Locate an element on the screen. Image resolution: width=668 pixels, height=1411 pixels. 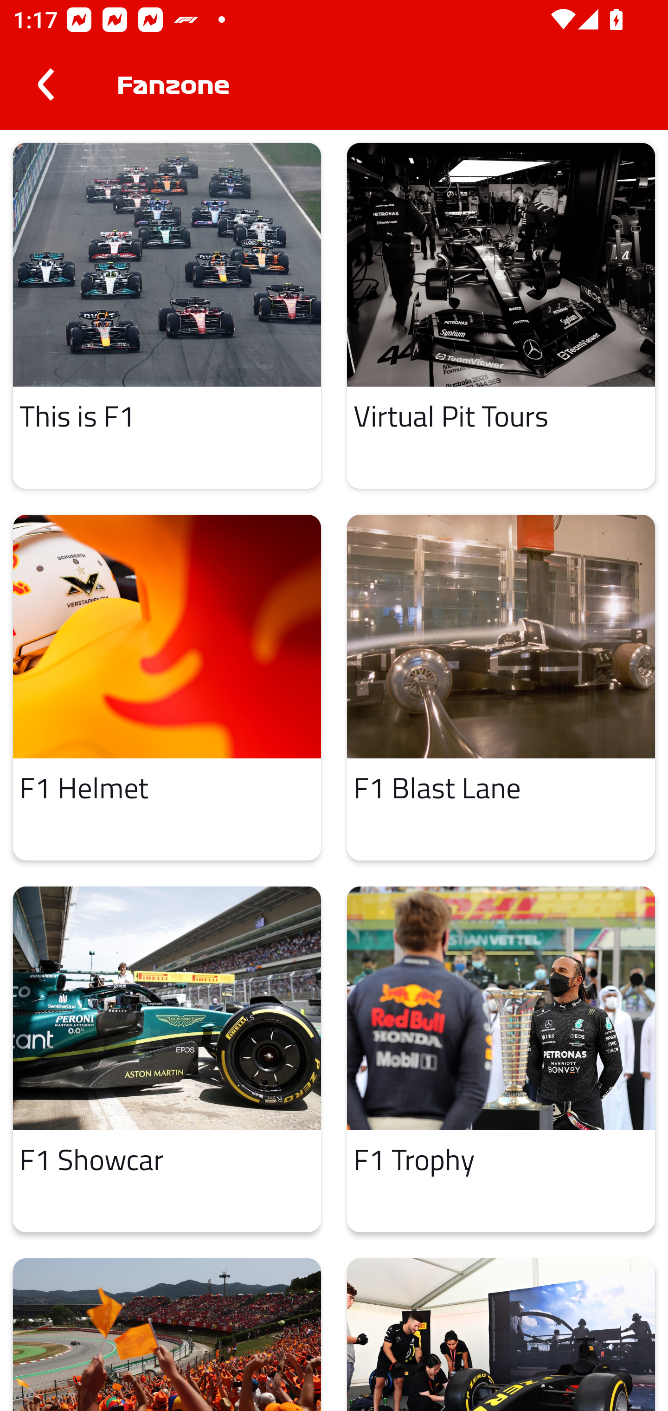
F1 Showcar is located at coordinates (167, 1059).